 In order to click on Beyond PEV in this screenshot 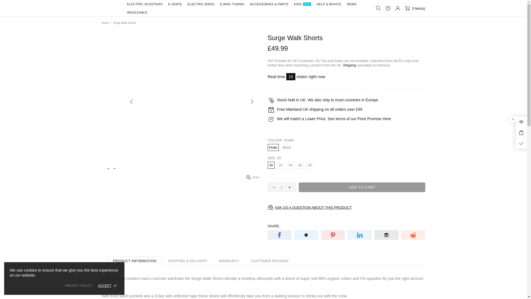, I will do `click(111, 8)`.